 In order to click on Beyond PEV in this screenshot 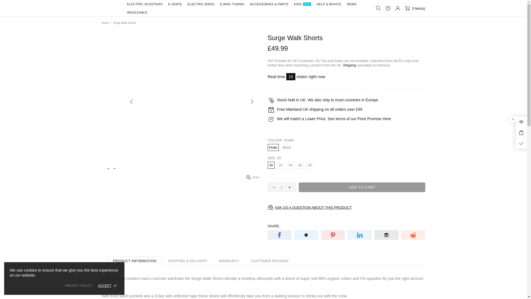, I will do `click(111, 8)`.